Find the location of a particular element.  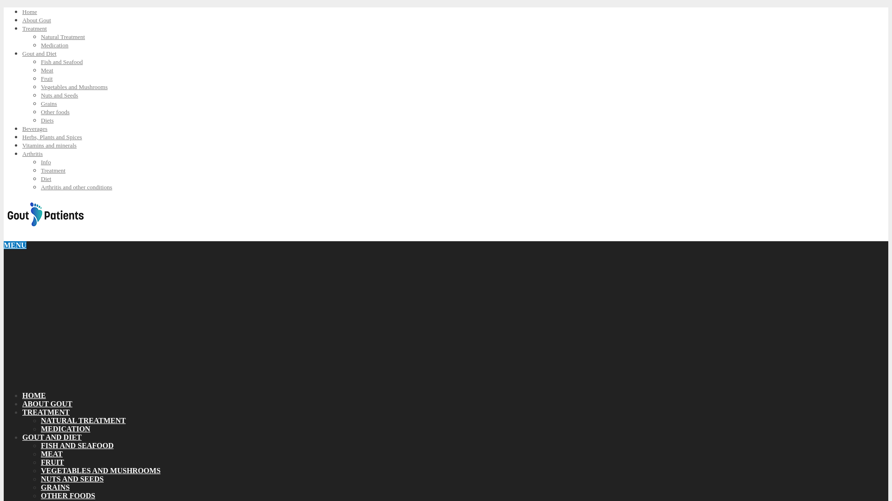

Vegetables and Mushrooms is located at coordinates (74, 87).